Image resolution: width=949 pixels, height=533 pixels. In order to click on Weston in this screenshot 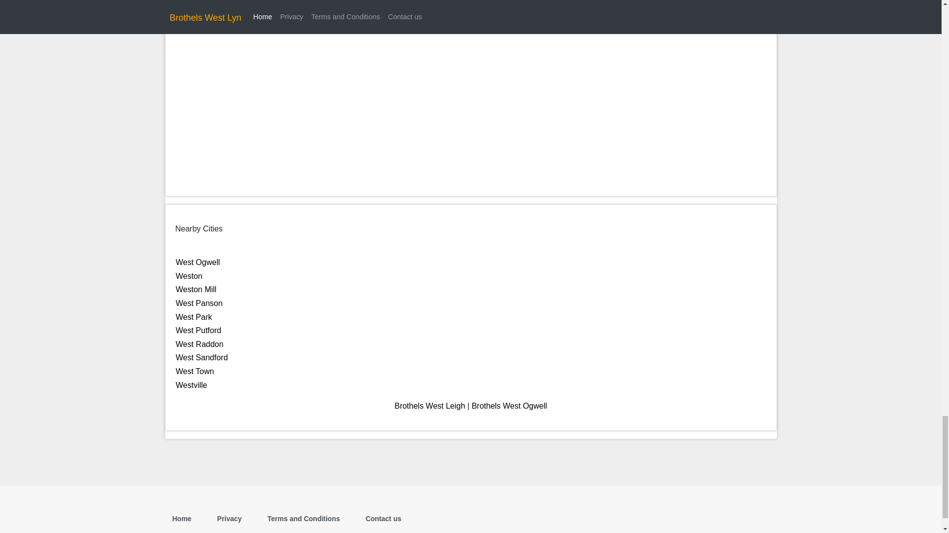, I will do `click(189, 276)`.